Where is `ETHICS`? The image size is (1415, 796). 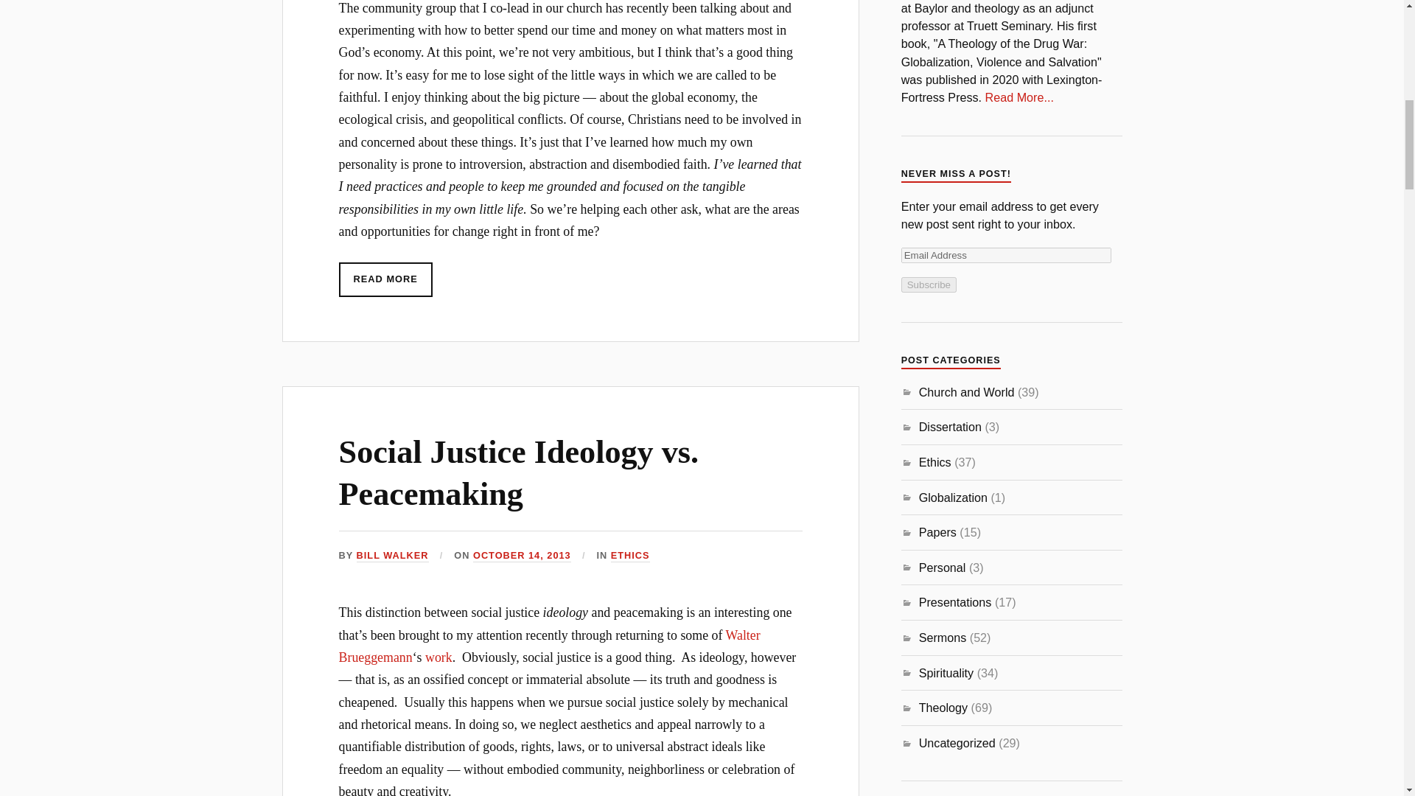 ETHICS is located at coordinates (630, 556).